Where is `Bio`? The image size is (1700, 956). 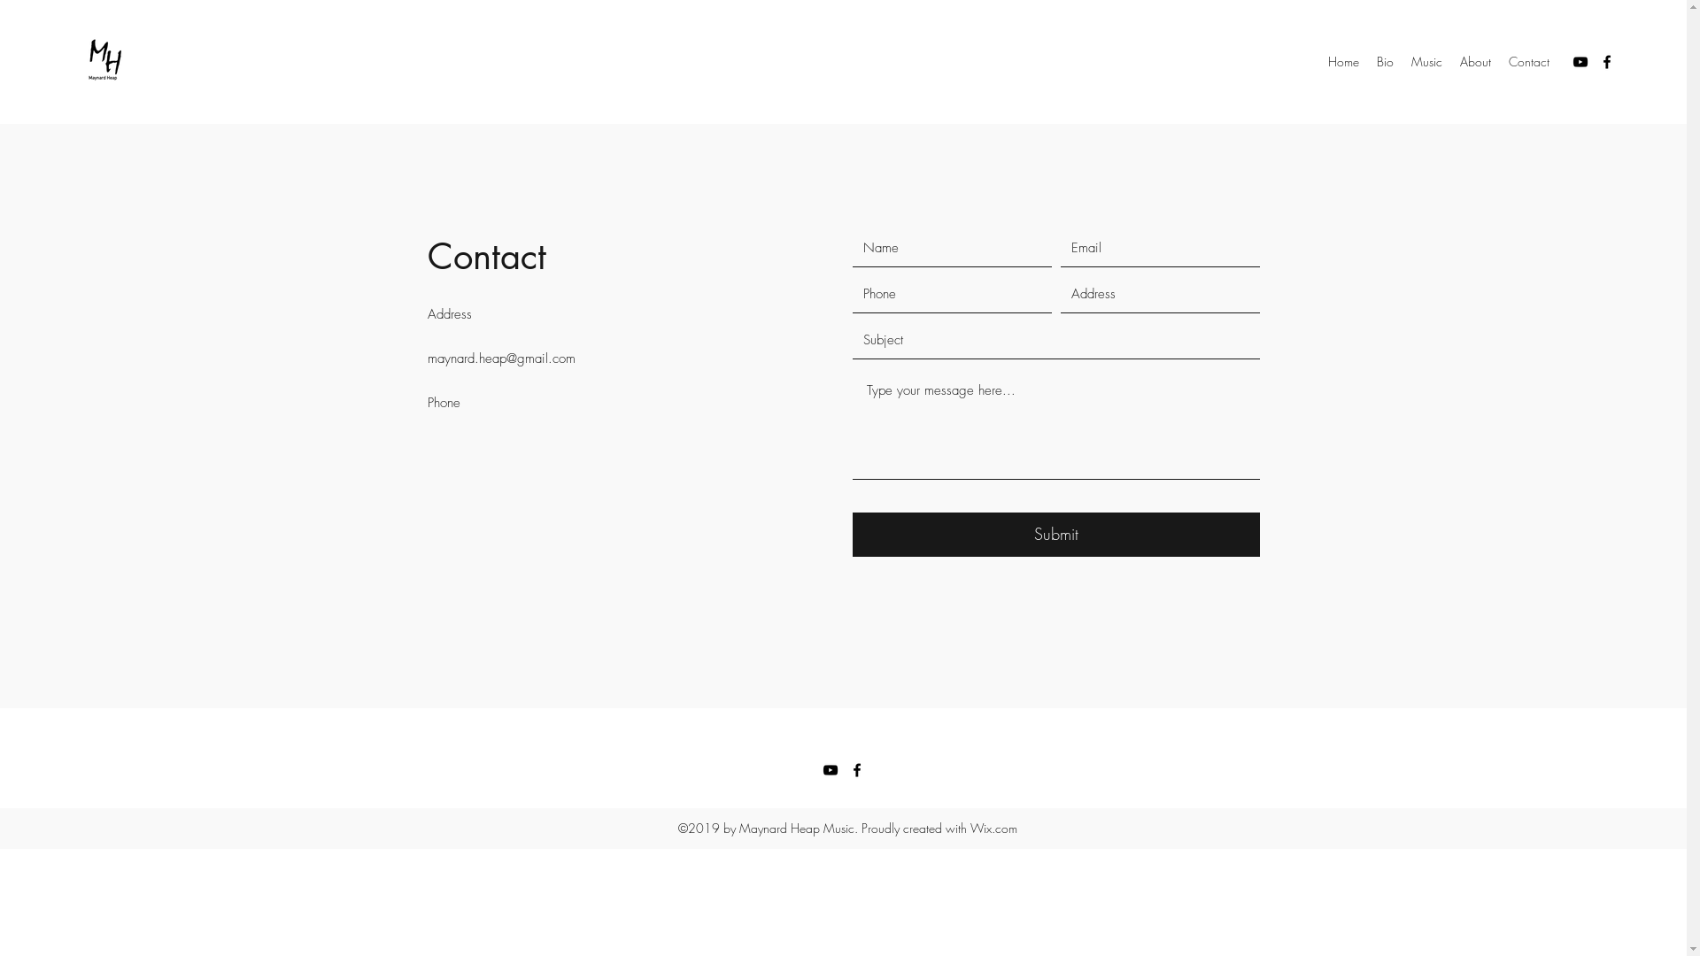
Bio is located at coordinates (1385, 62).